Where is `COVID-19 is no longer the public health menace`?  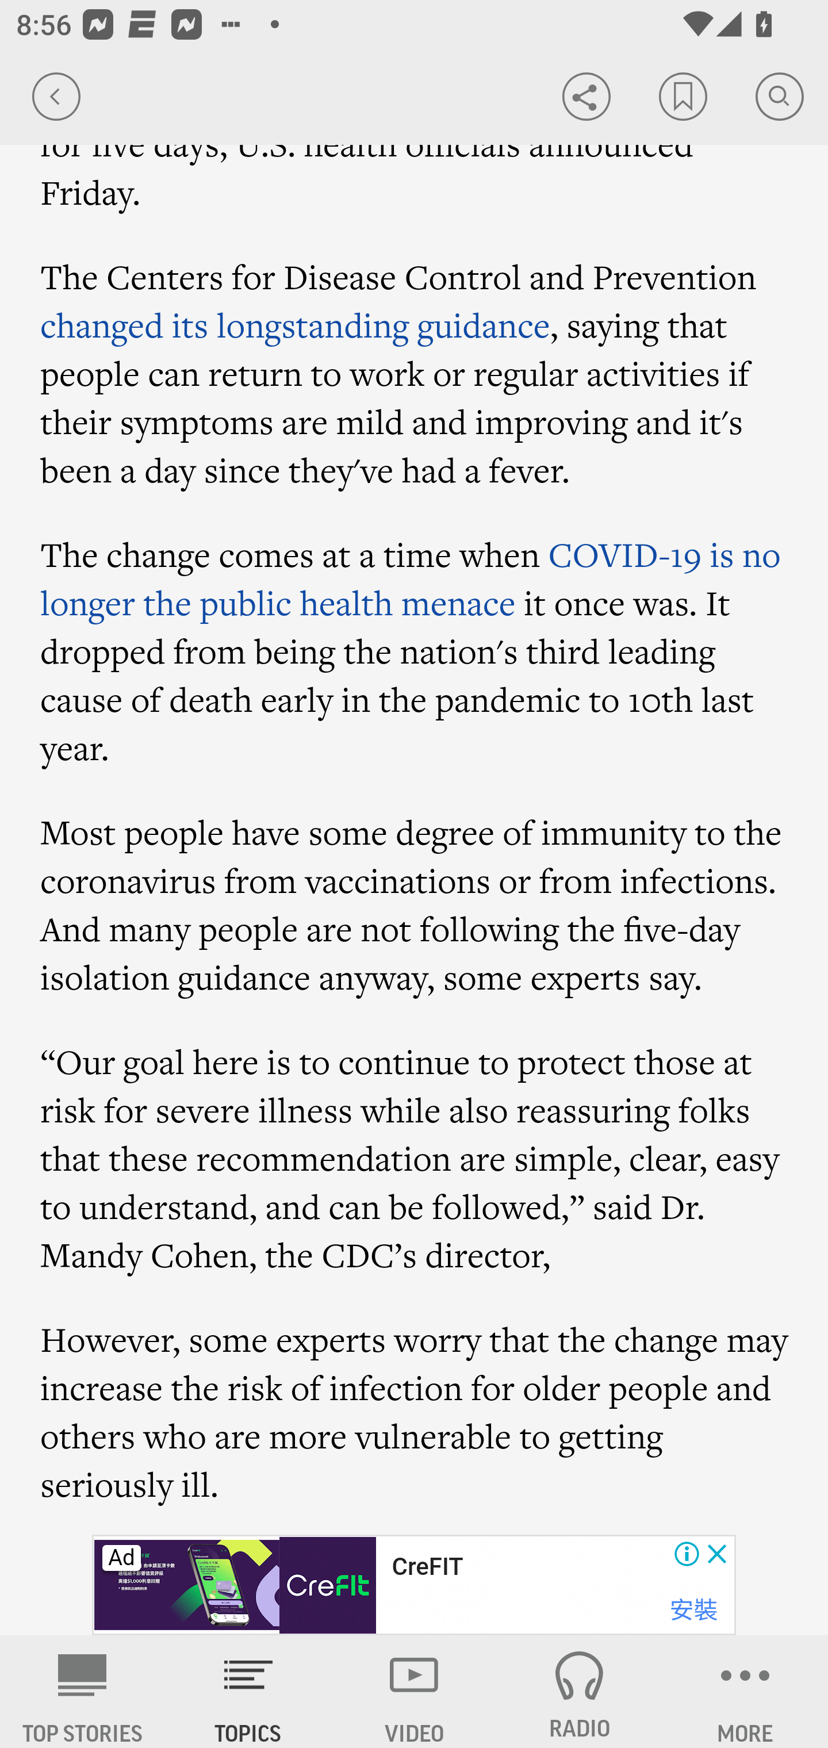 COVID-19 is no longer the public health menace is located at coordinates (411, 580).